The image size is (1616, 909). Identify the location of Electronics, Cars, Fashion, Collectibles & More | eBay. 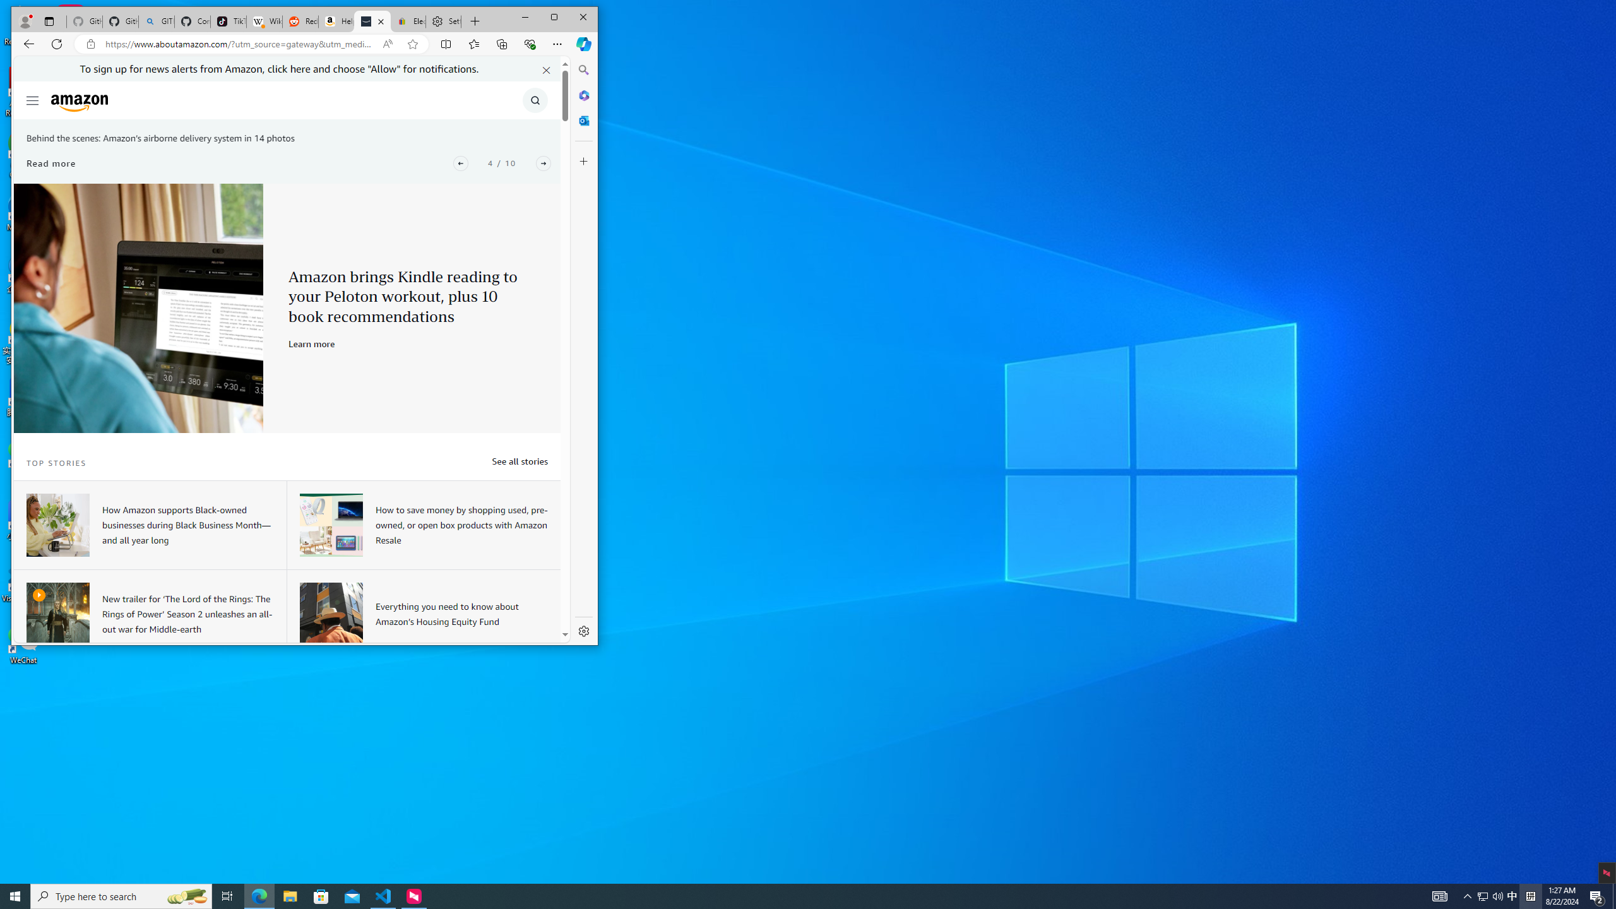
(408, 21).